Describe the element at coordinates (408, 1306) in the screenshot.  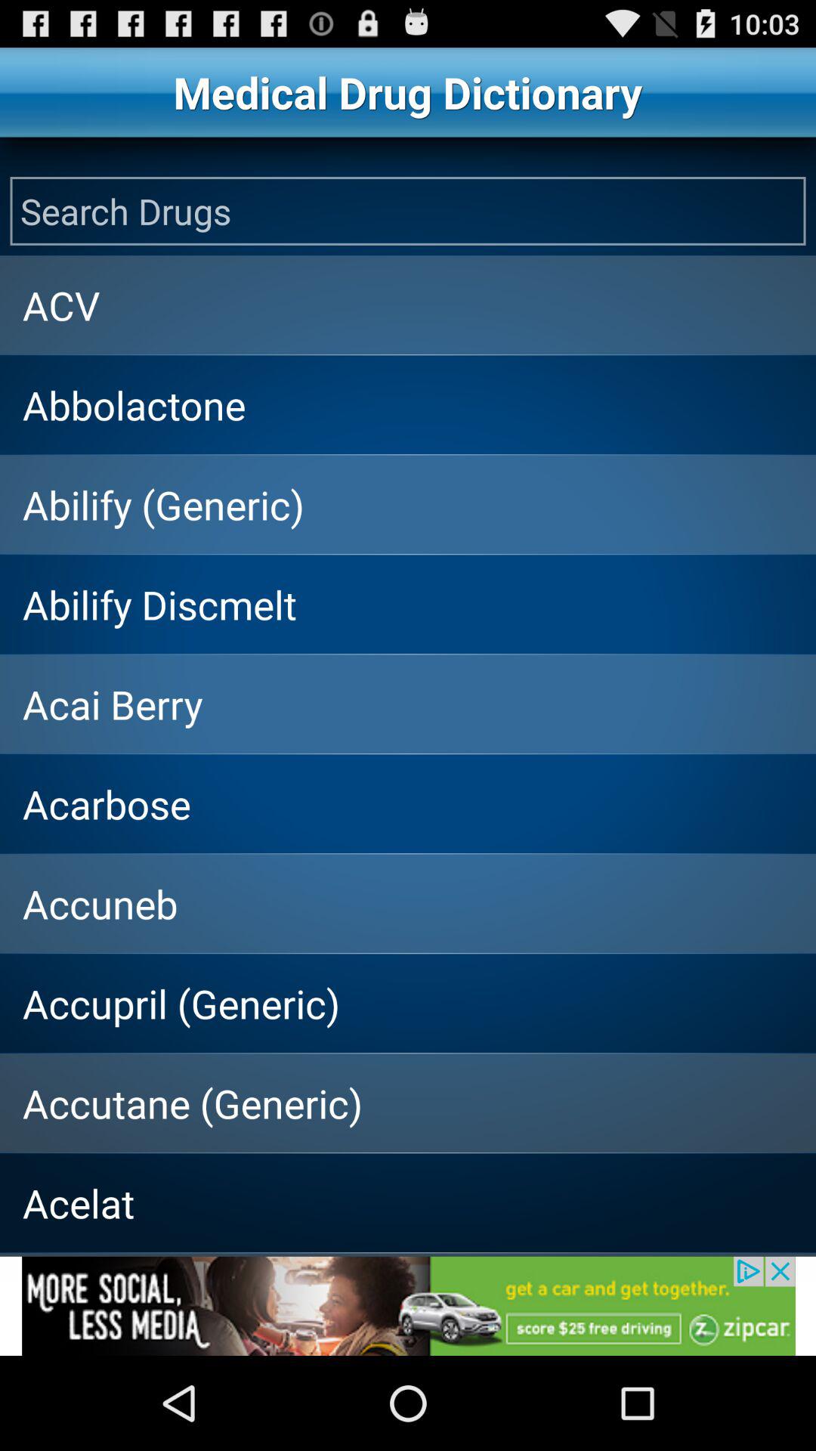
I see `advertisement` at that location.